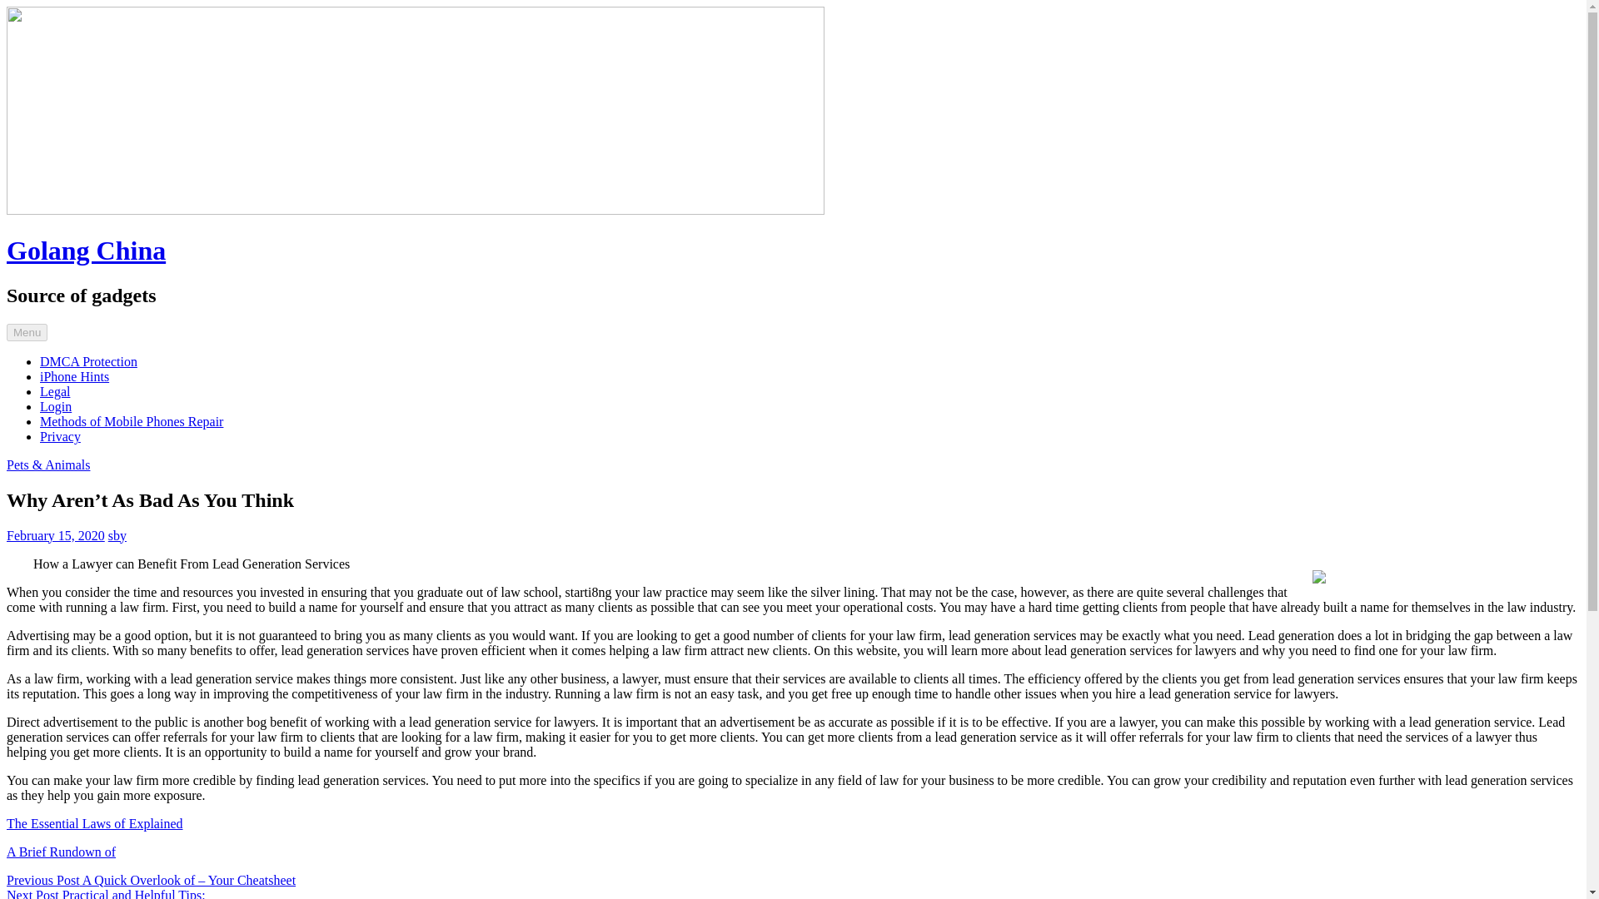 The width and height of the screenshot is (1599, 899). Describe the element at coordinates (106, 894) in the screenshot. I see `Next Post Practical and Helpful Tips:` at that location.